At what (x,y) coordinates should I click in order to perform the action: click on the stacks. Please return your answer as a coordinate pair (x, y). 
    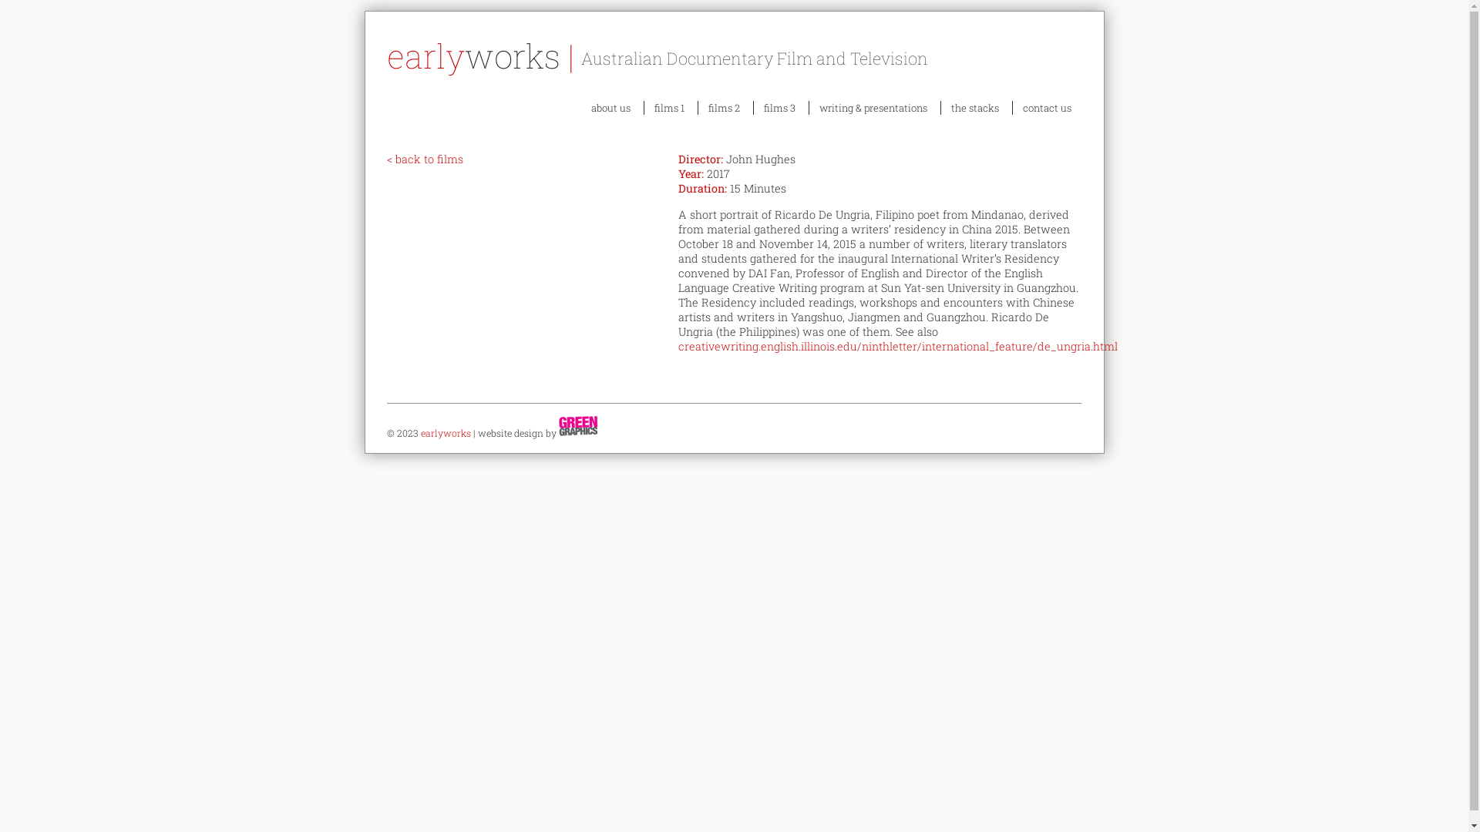
    Looking at the image, I should click on (975, 108).